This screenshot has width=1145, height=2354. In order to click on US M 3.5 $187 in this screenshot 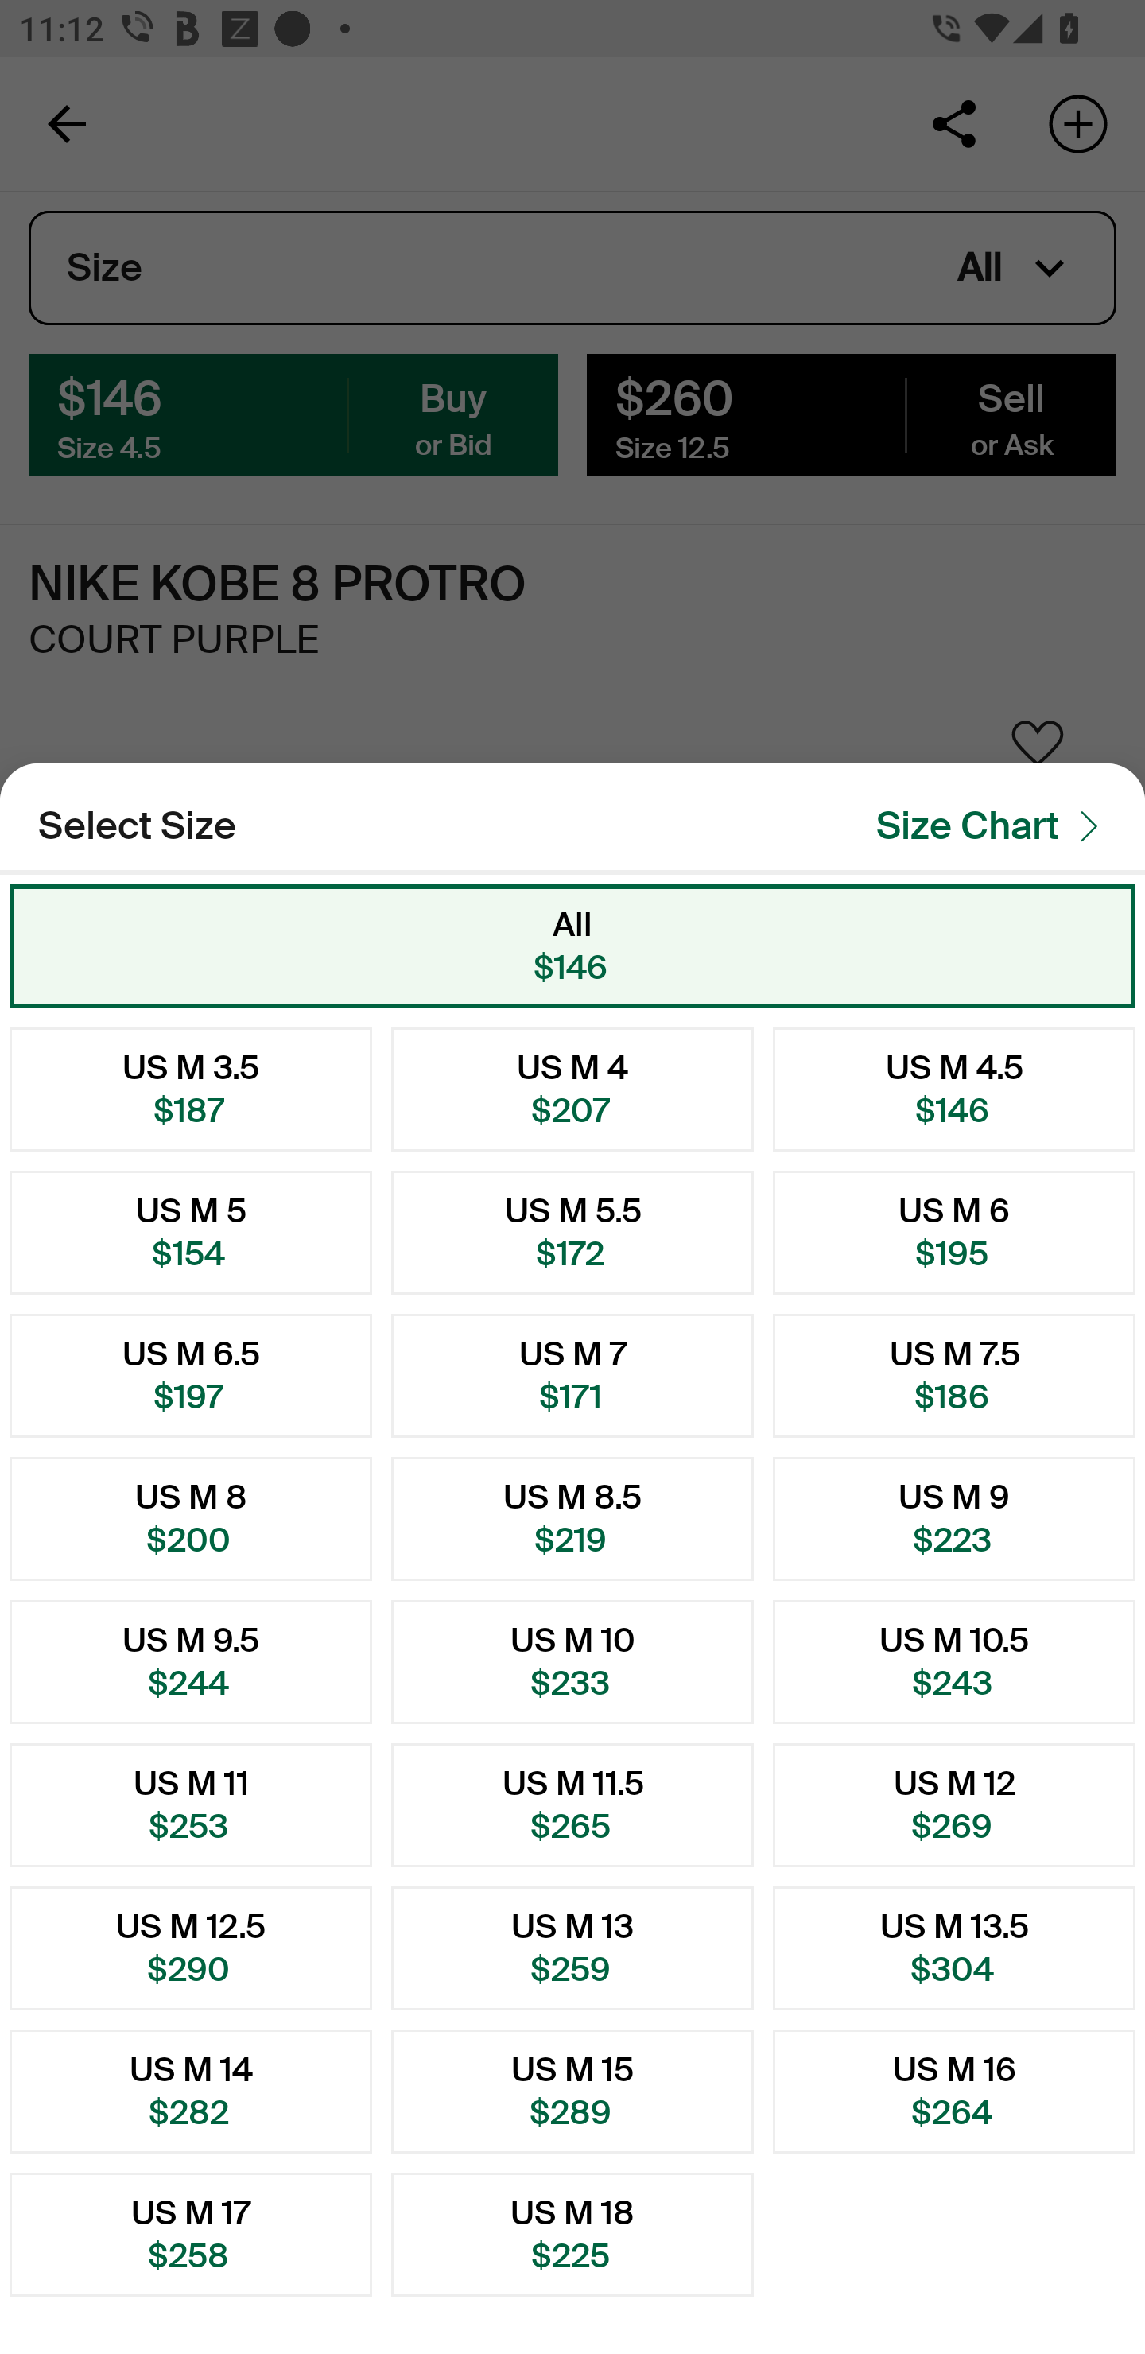, I will do `click(191, 1088)`.